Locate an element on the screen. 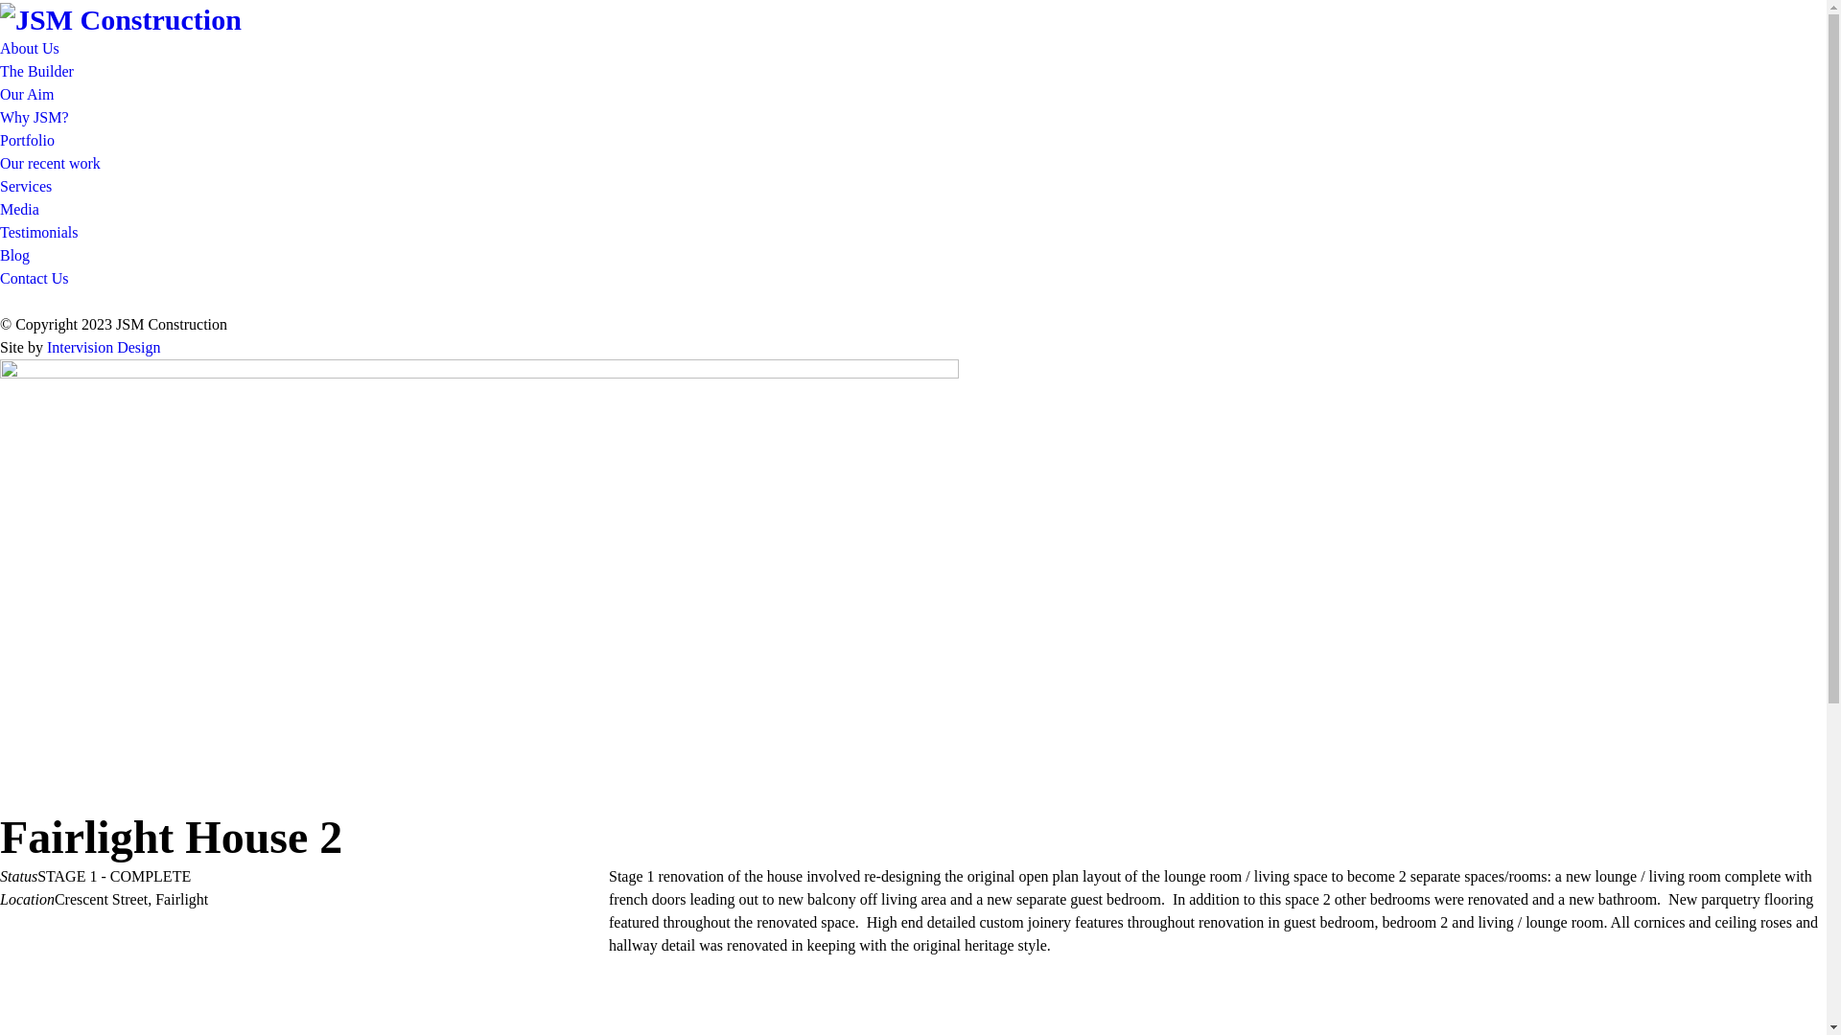 The height and width of the screenshot is (1035, 1841). Media is located at coordinates (19, 209).